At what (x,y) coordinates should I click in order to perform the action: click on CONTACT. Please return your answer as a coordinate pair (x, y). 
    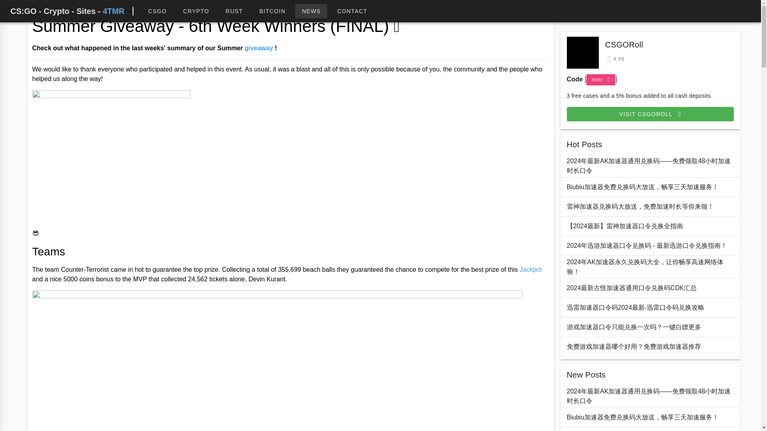
    Looking at the image, I should click on (352, 11).